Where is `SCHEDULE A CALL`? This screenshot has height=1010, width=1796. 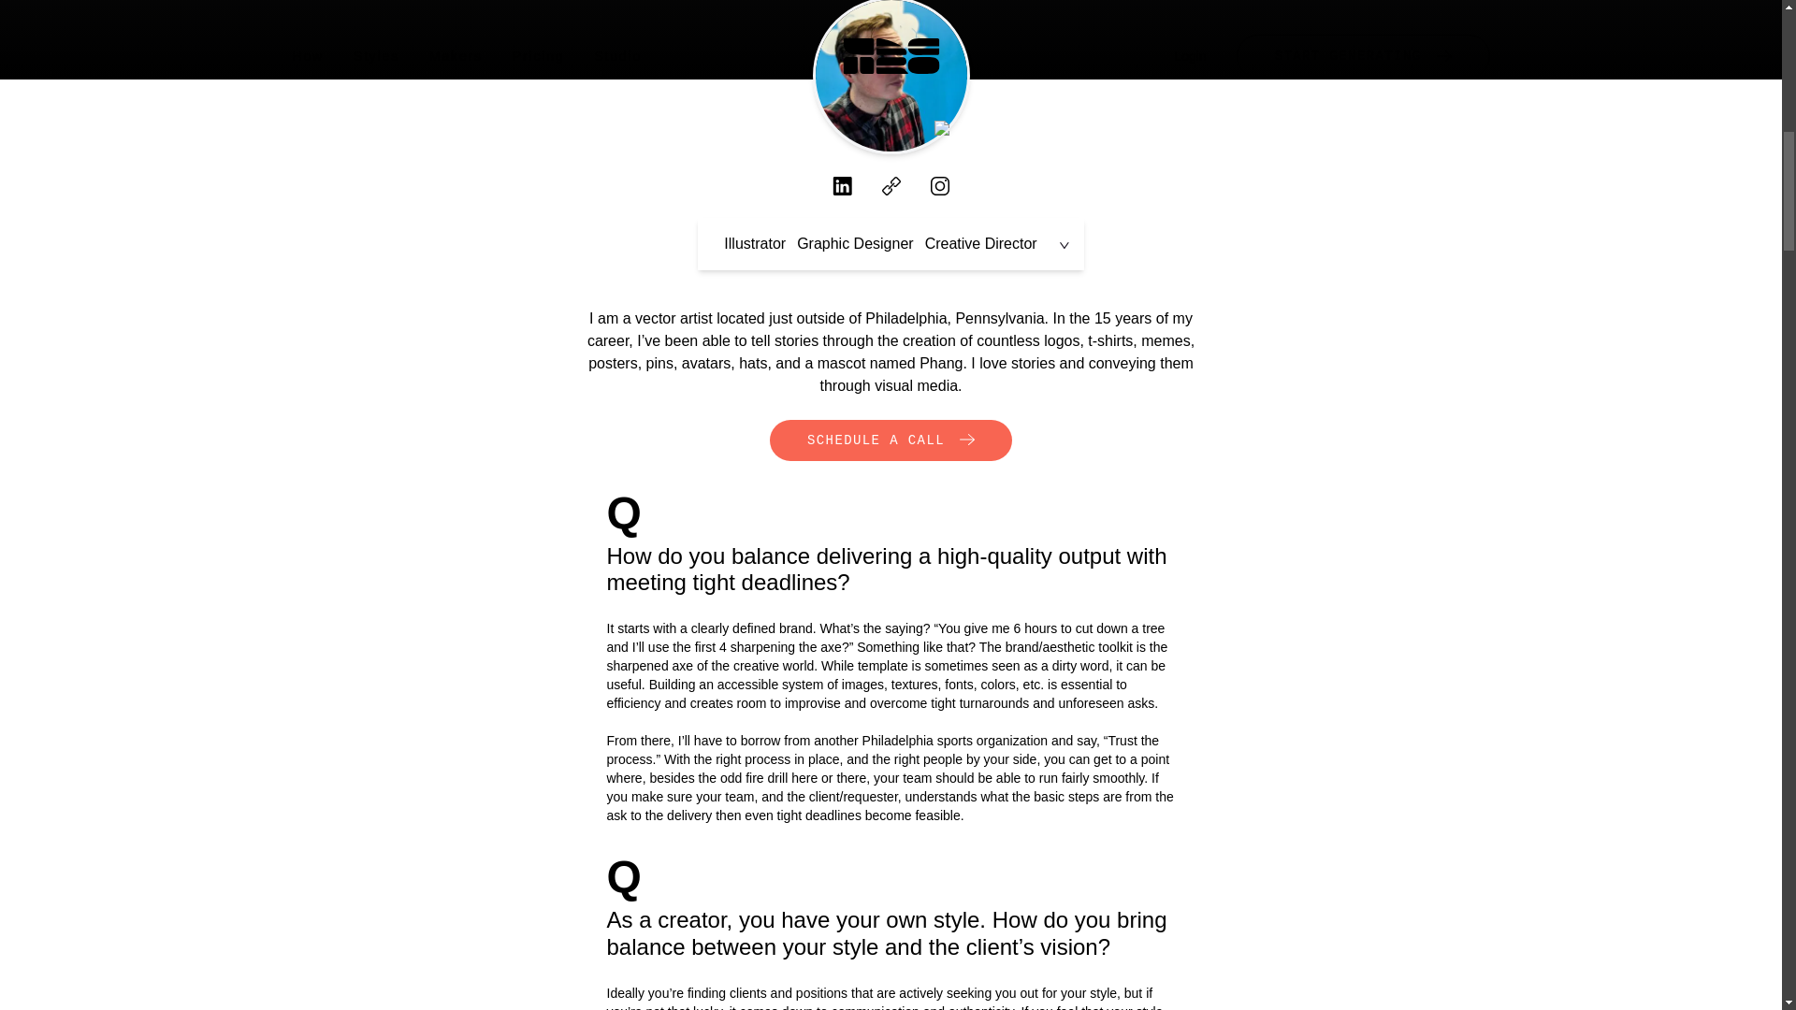 SCHEDULE A CALL is located at coordinates (891, 440).